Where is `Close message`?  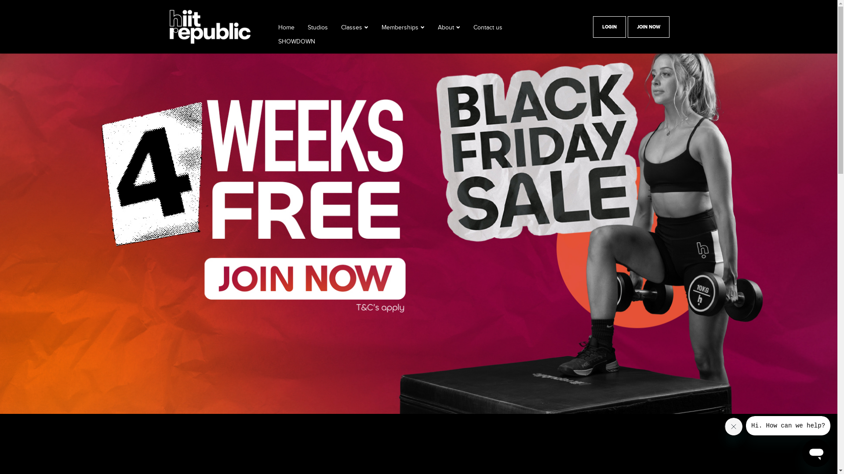
Close message is located at coordinates (734, 427).